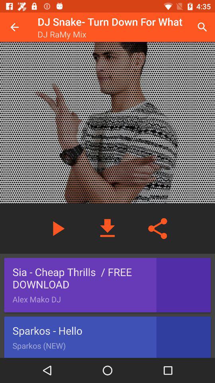 Image resolution: width=215 pixels, height=383 pixels. Describe the element at coordinates (202, 27) in the screenshot. I see `turn on icon next to the dj snake turn` at that location.